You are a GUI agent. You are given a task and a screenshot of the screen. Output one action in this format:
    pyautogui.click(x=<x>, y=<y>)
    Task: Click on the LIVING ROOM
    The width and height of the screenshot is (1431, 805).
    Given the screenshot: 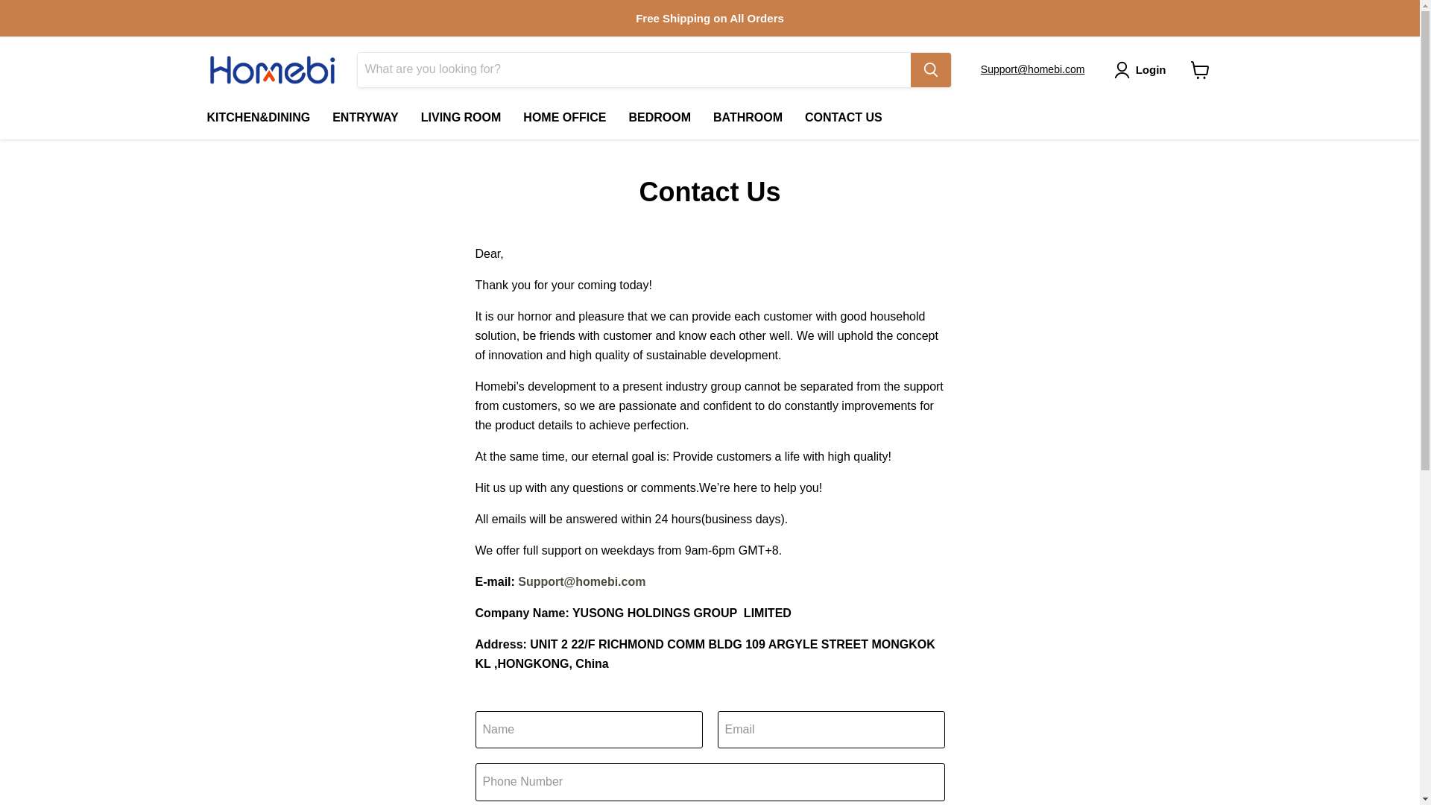 What is the action you would take?
    pyautogui.click(x=461, y=117)
    